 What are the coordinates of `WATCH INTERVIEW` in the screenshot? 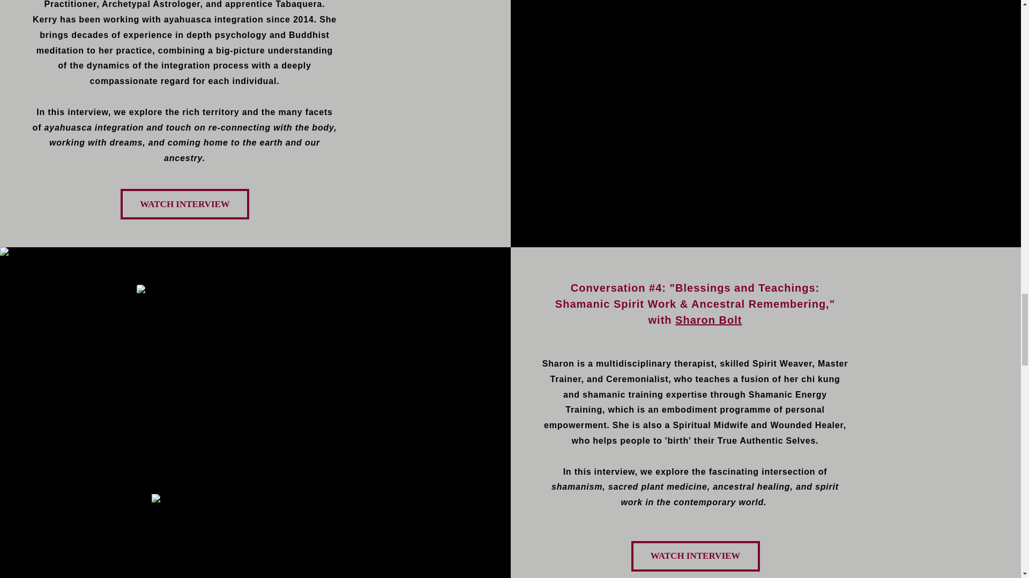 It's located at (696, 556).